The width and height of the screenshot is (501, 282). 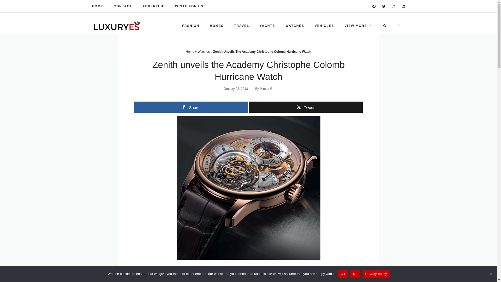 What do you see at coordinates (153, 6) in the screenshot?
I see `ADVERTISE` at bounding box center [153, 6].